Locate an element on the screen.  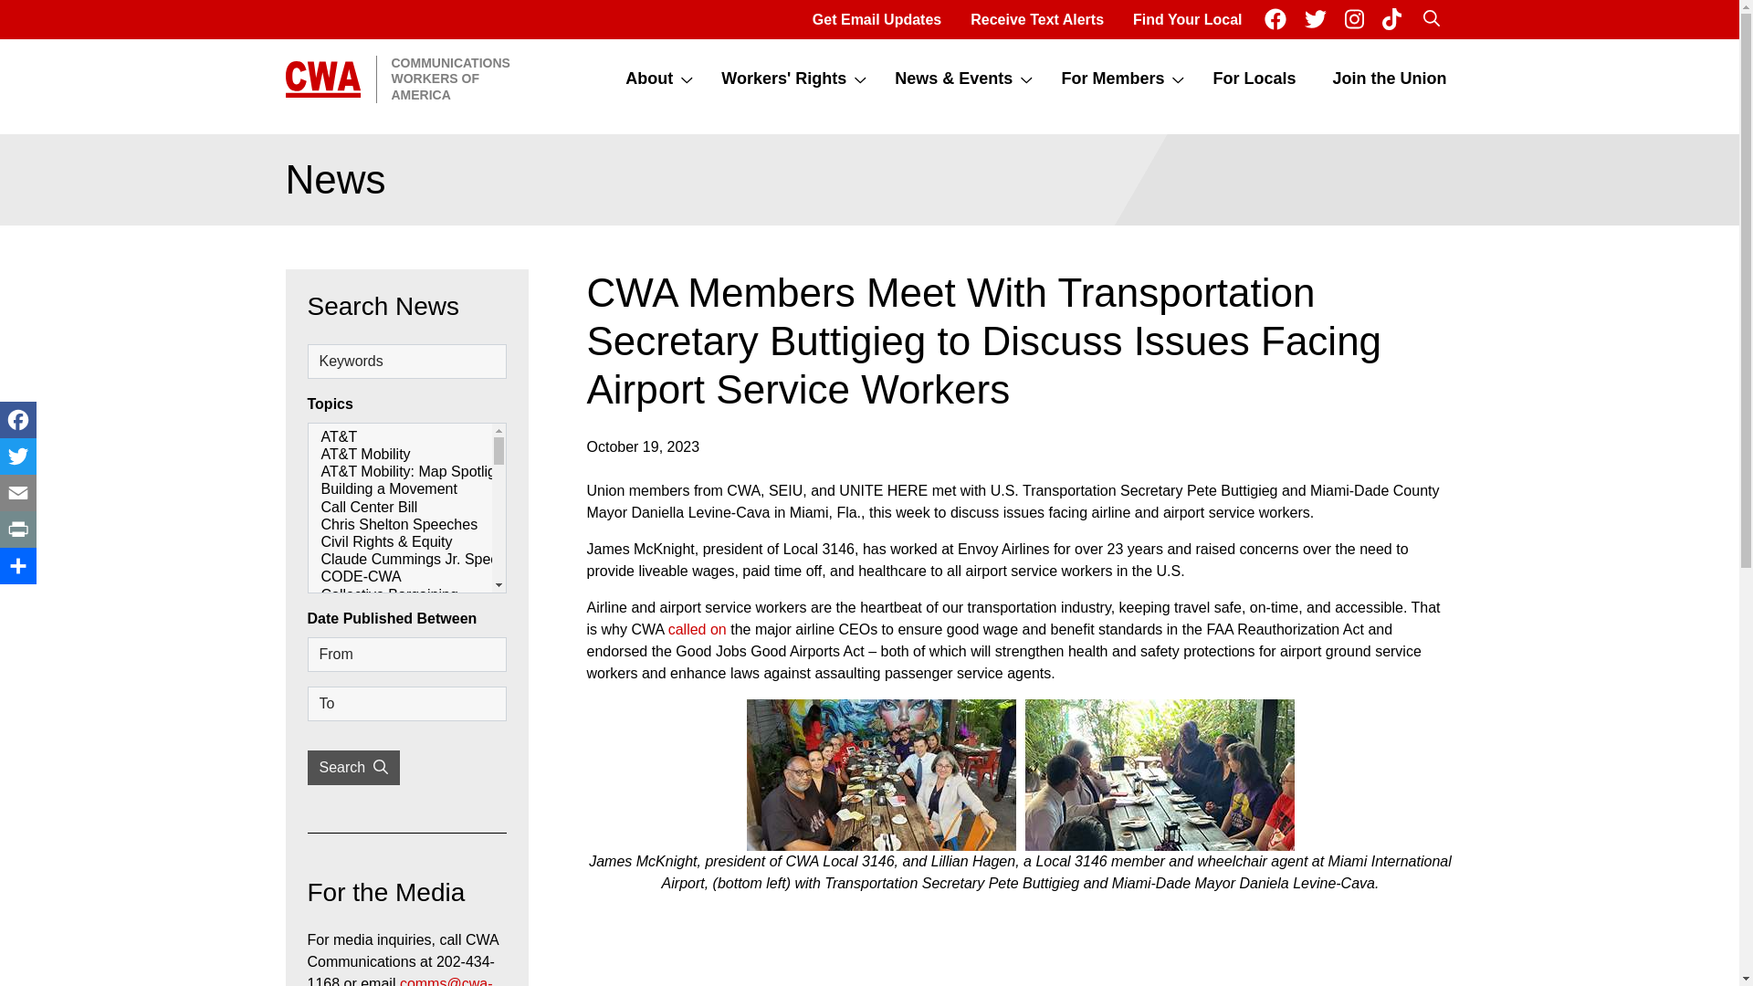
Get Email Updates is located at coordinates (1036, 20).